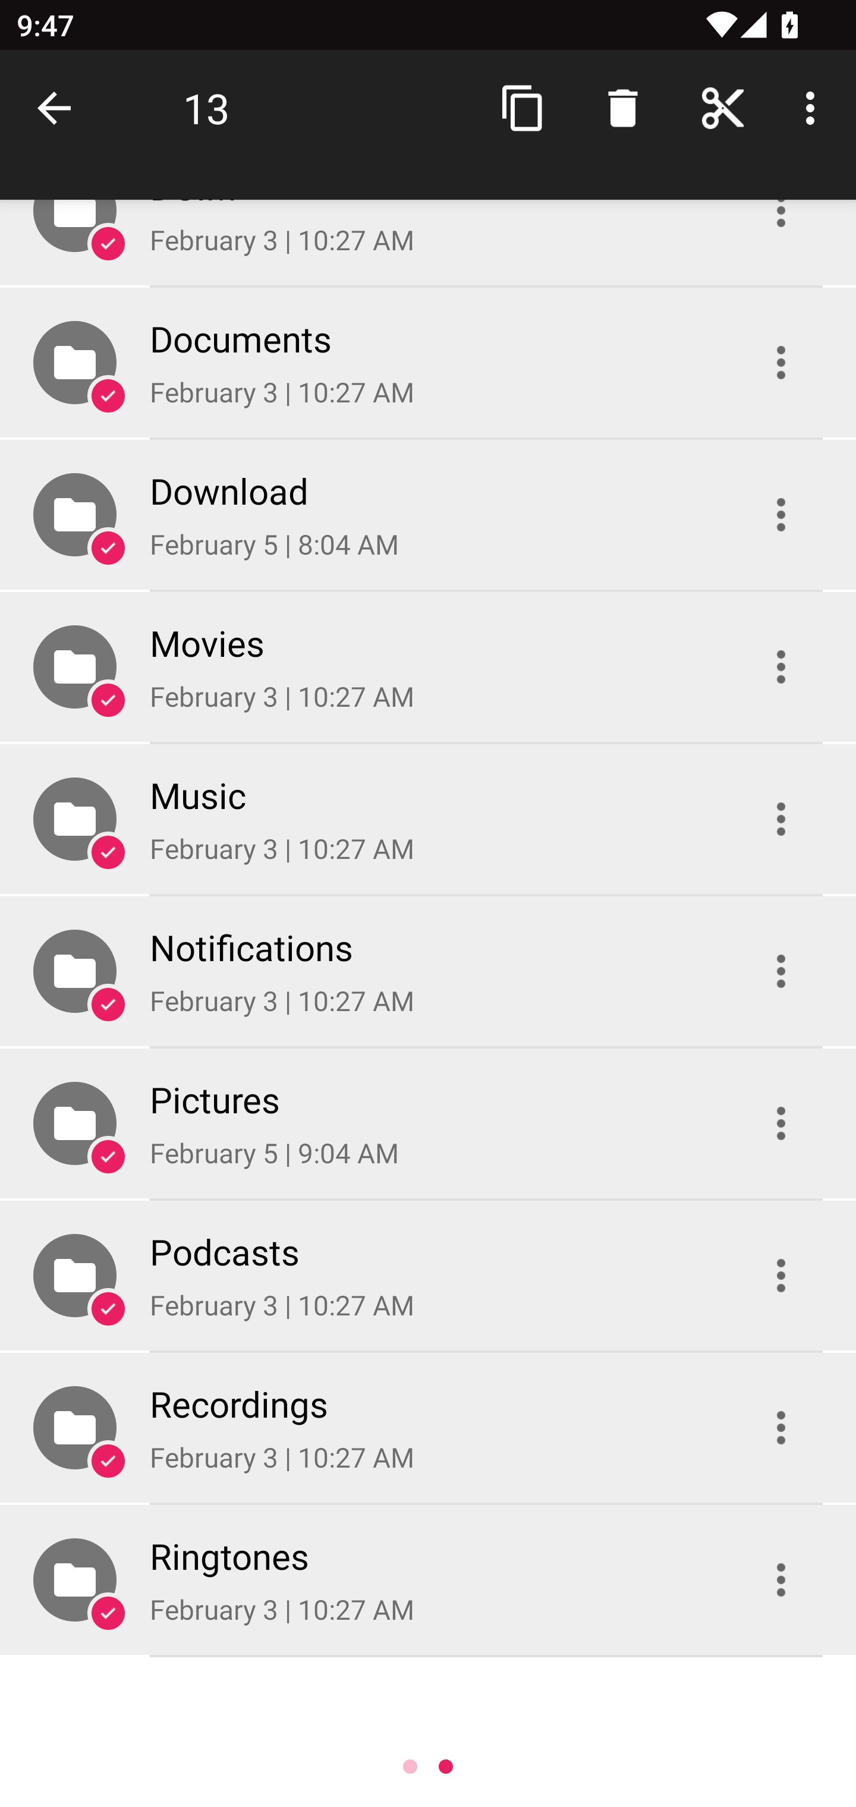 The image size is (856, 1807). What do you see at coordinates (523, 108) in the screenshot?
I see `Copy` at bounding box center [523, 108].